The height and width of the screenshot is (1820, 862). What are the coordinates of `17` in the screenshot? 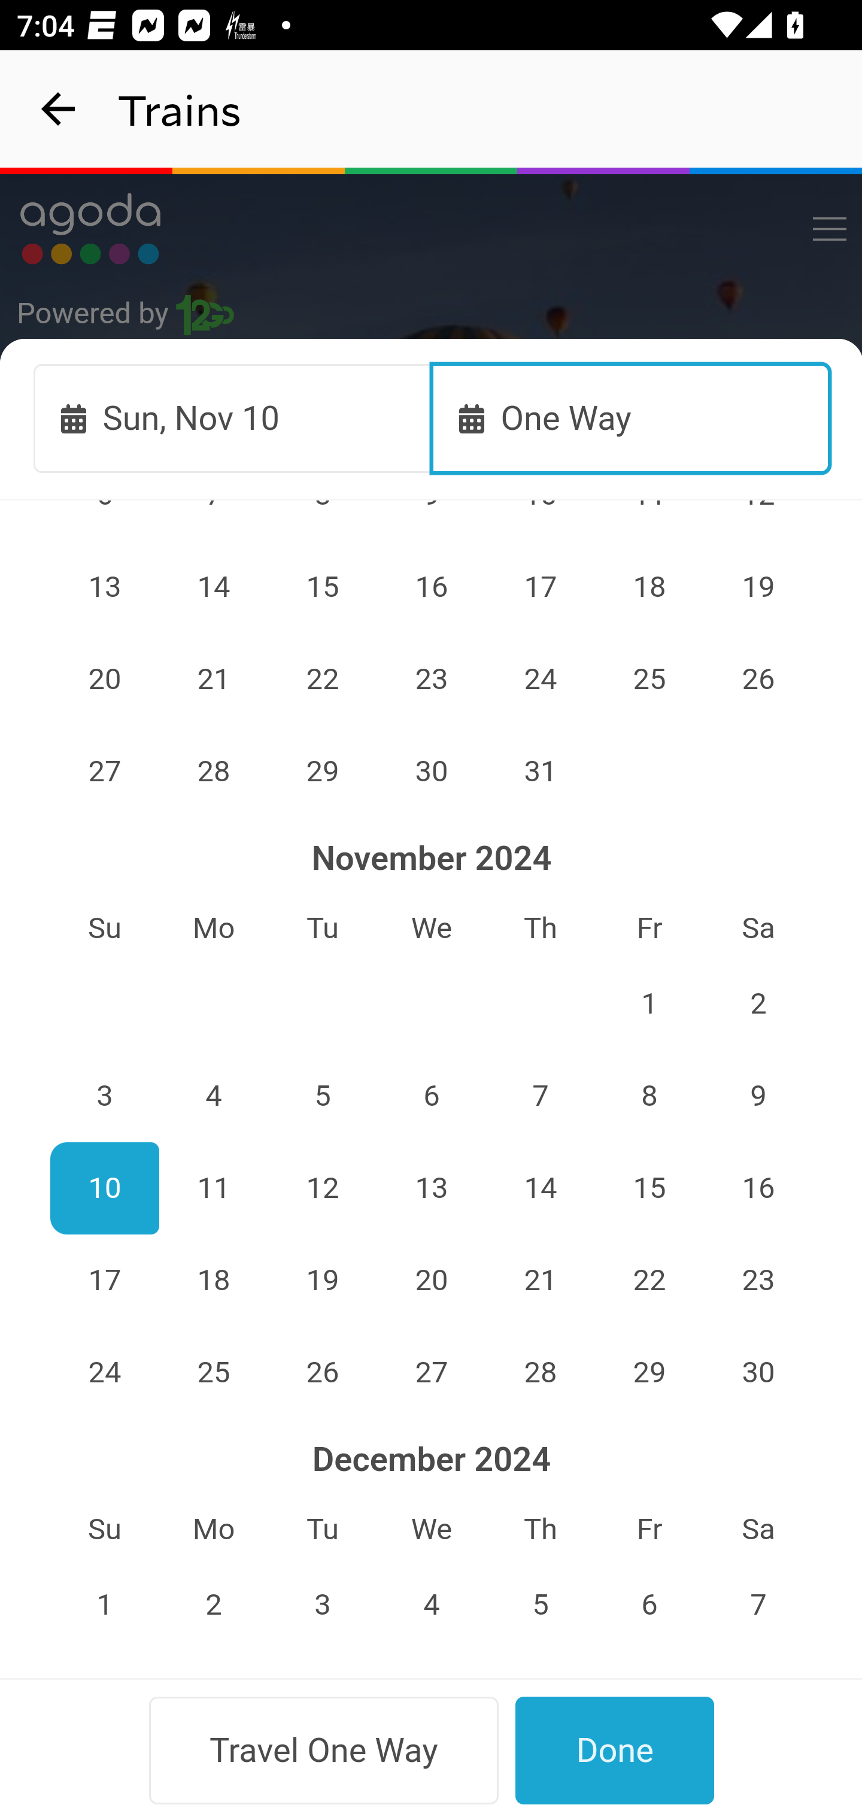 It's located at (104, 1279).